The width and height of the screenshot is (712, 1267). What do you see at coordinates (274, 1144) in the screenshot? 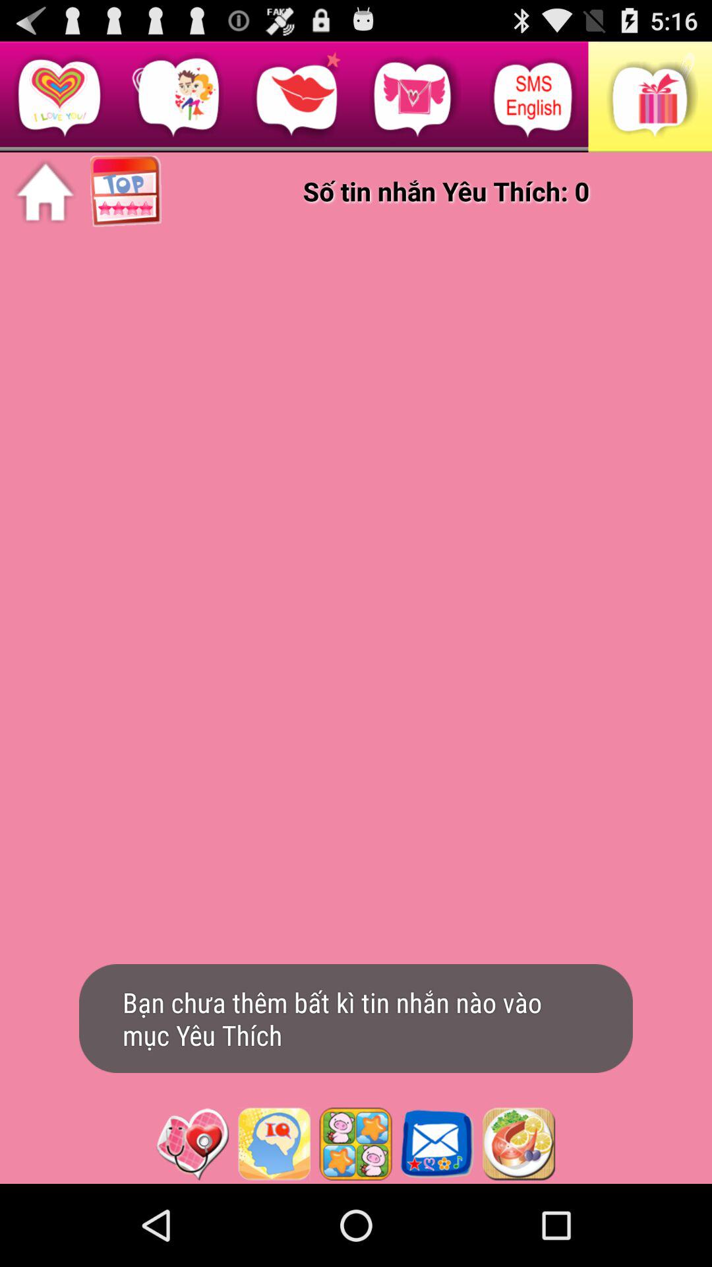
I see `open new app` at bounding box center [274, 1144].